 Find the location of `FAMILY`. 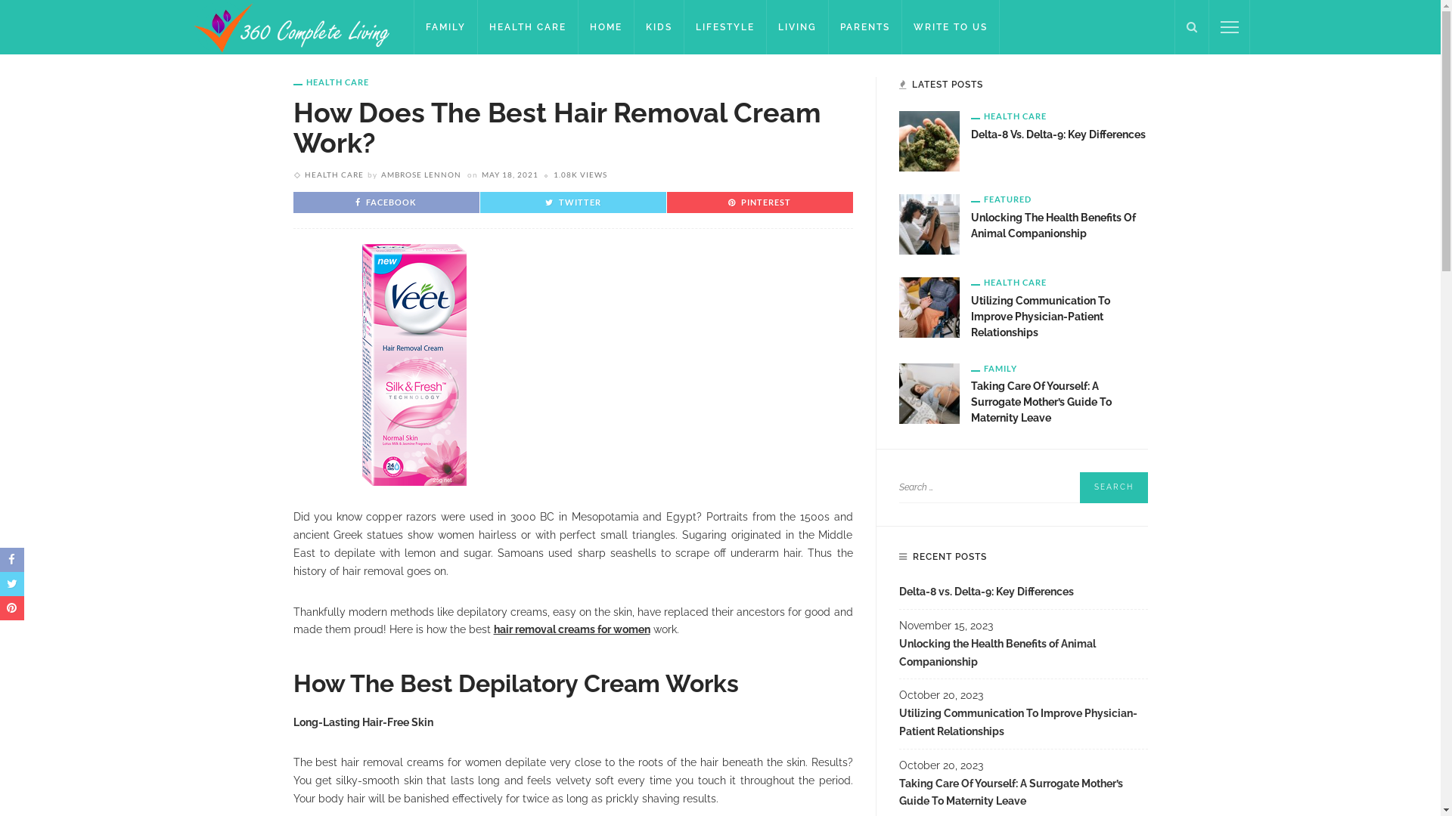

FAMILY is located at coordinates (446, 27).